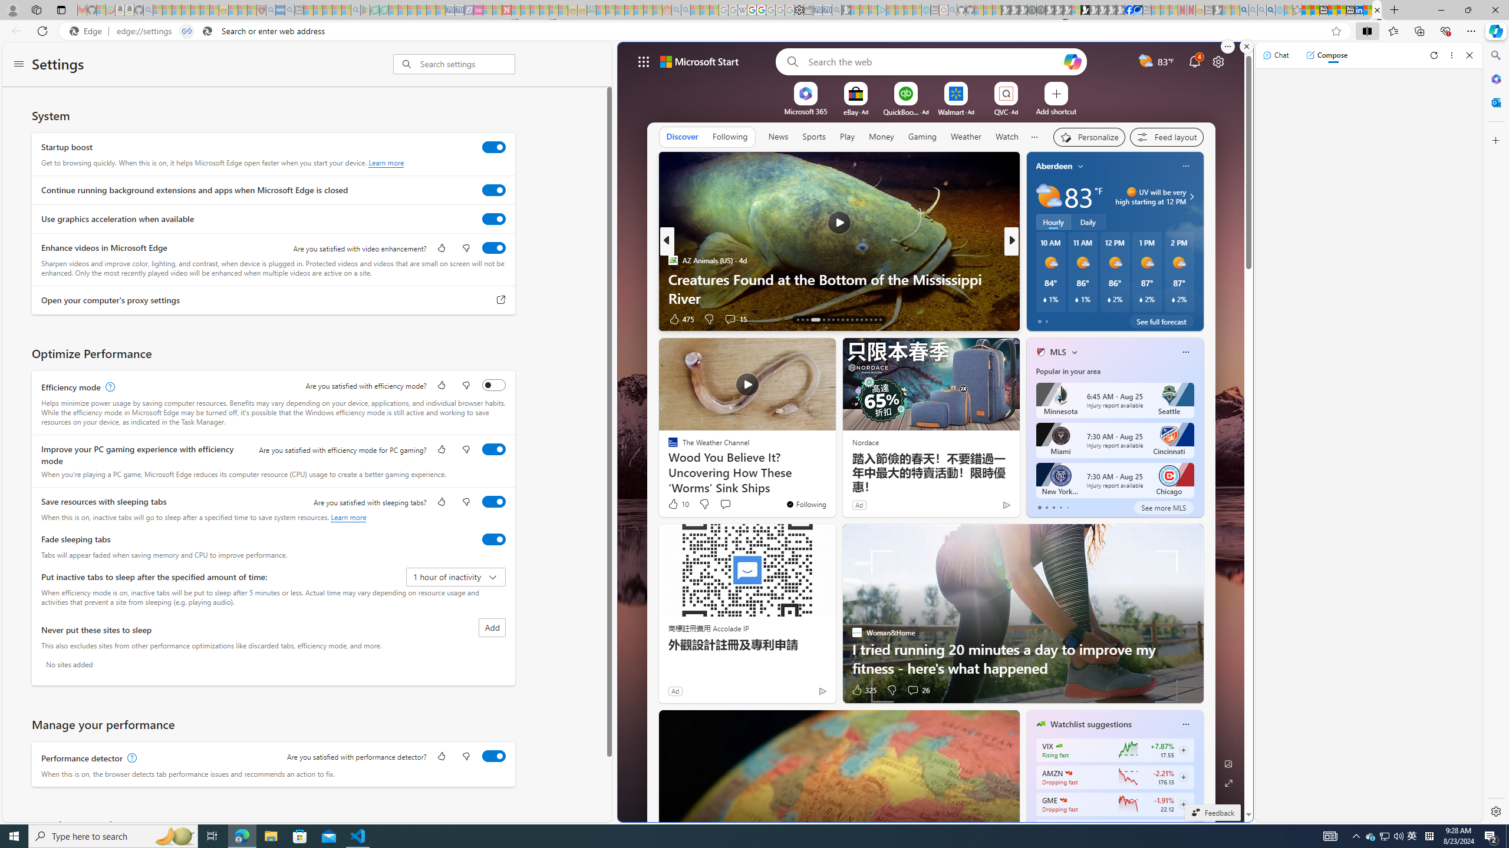 The width and height of the screenshot is (1509, 848). What do you see at coordinates (494, 385) in the screenshot?
I see `Efficiency mode` at bounding box center [494, 385].